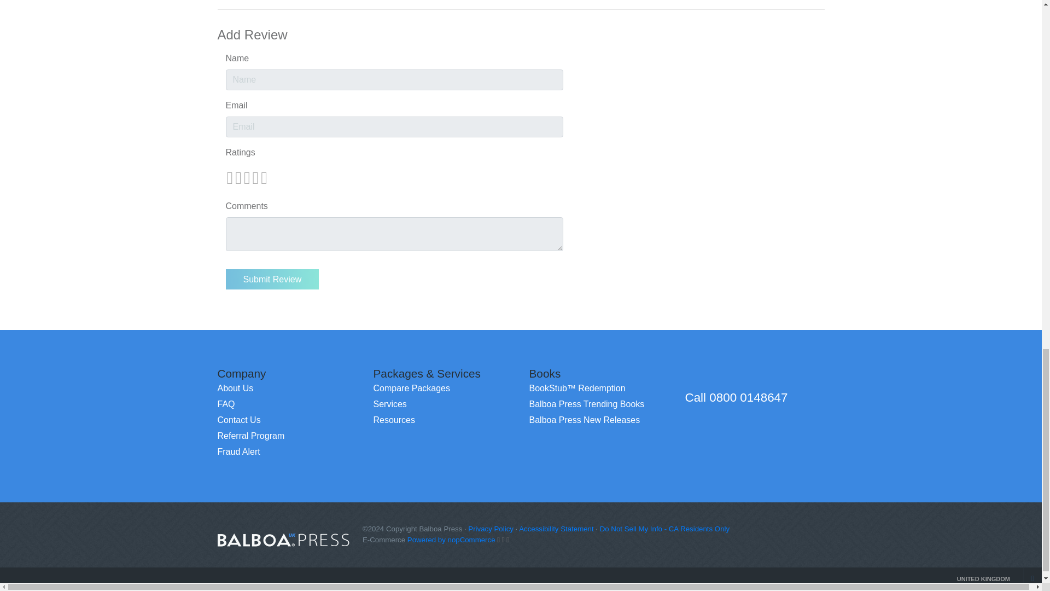 The image size is (1050, 591). I want to click on Services, so click(389, 404).